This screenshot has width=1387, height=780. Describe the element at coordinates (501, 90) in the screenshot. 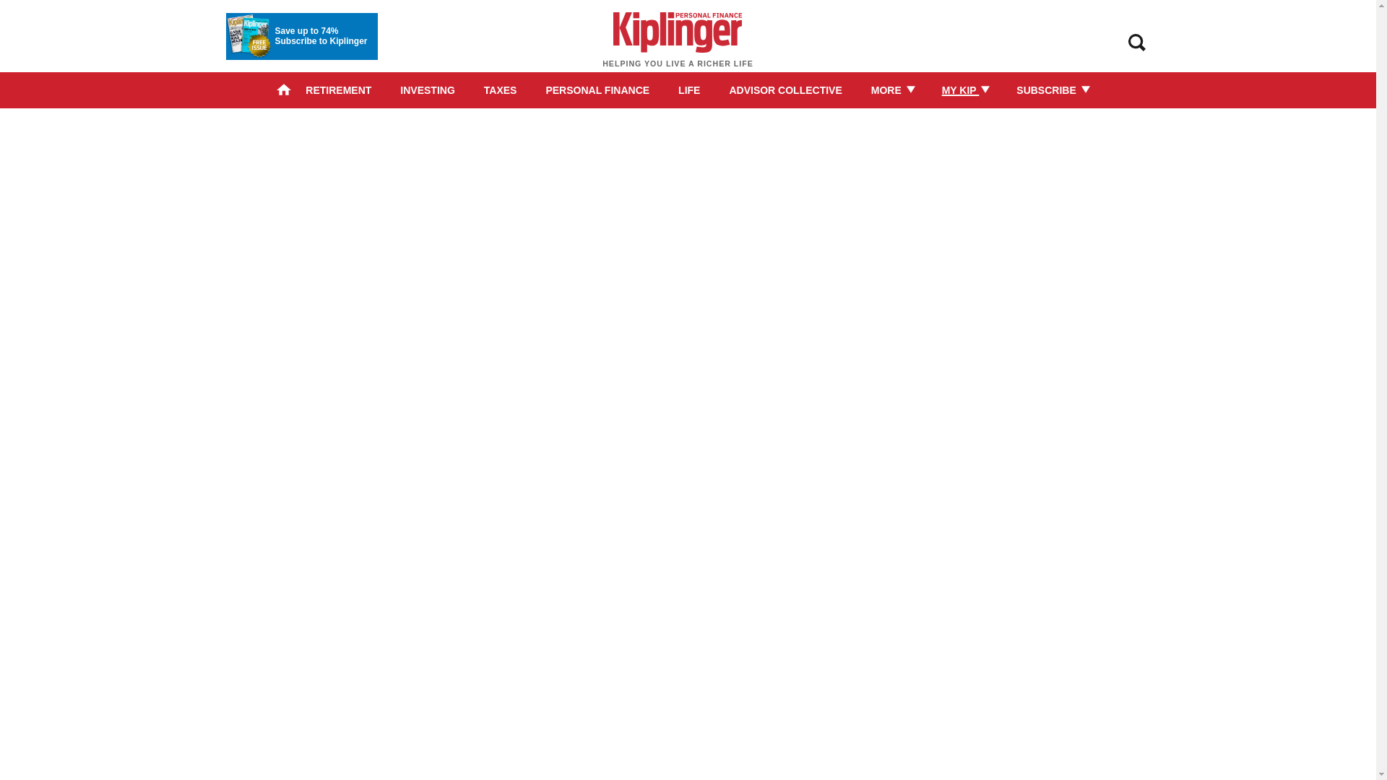

I see `TAXES` at that location.